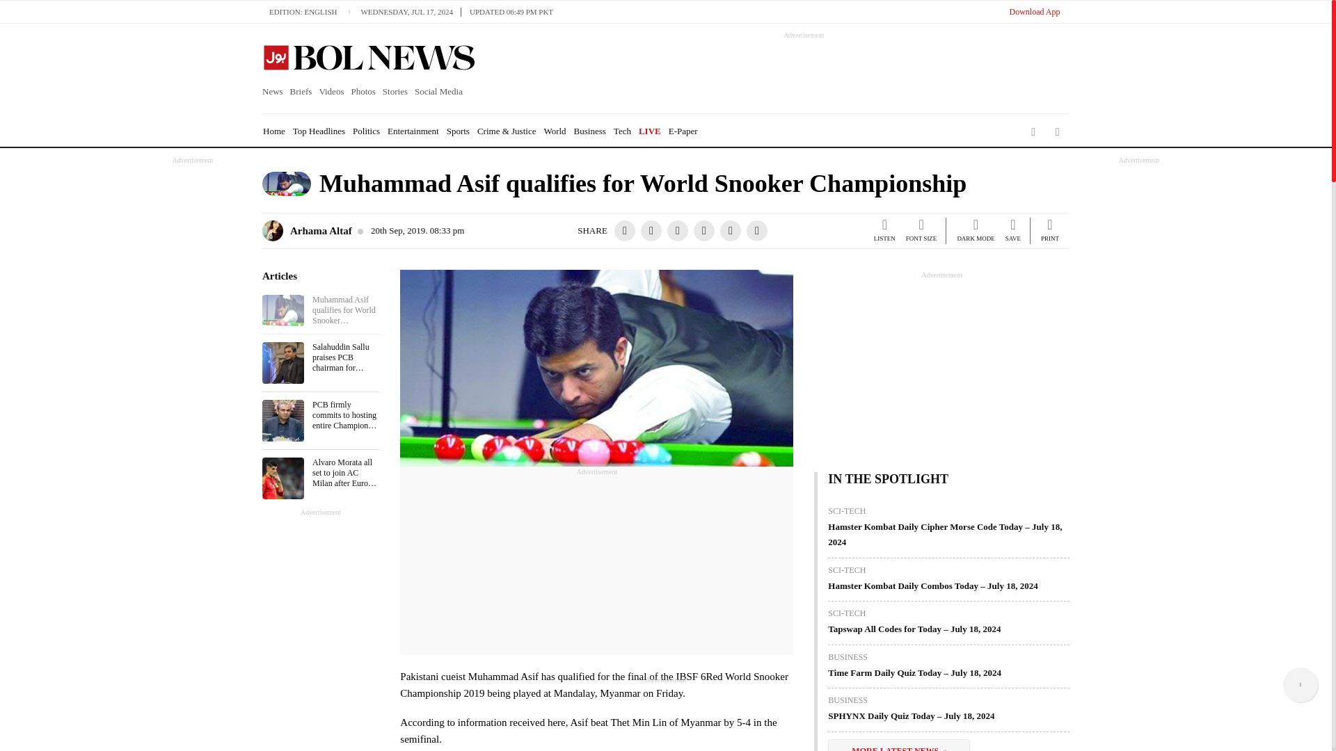 The width and height of the screenshot is (1336, 751). What do you see at coordinates (1034, 11) in the screenshot?
I see `Download App` at bounding box center [1034, 11].